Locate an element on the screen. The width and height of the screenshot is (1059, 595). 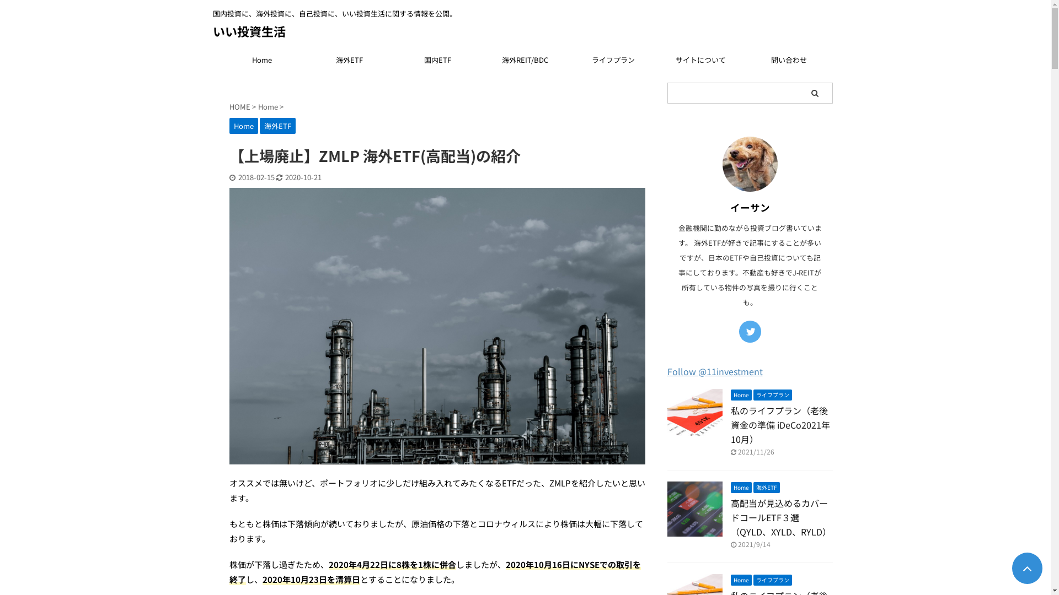
Follow @11investment is located at coordinates (715, 371).